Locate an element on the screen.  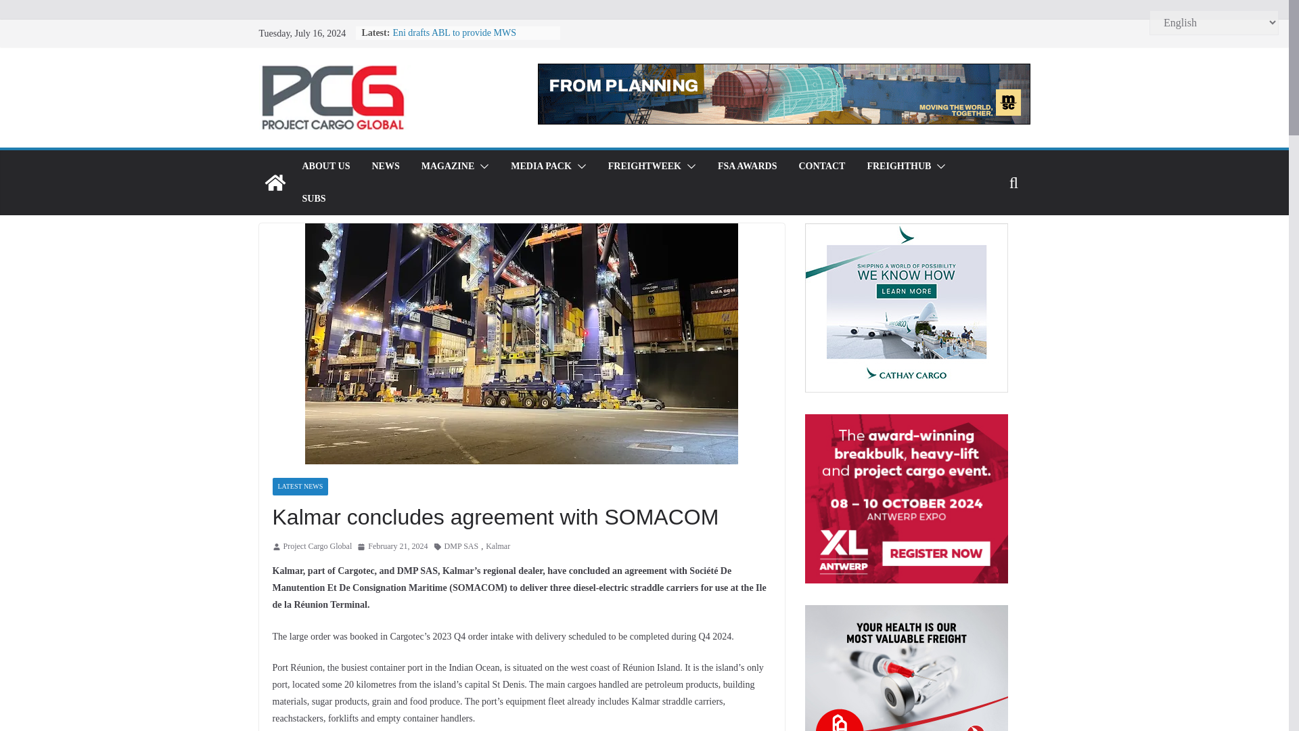
AntwerpXL is located at coordinates (907, 498).